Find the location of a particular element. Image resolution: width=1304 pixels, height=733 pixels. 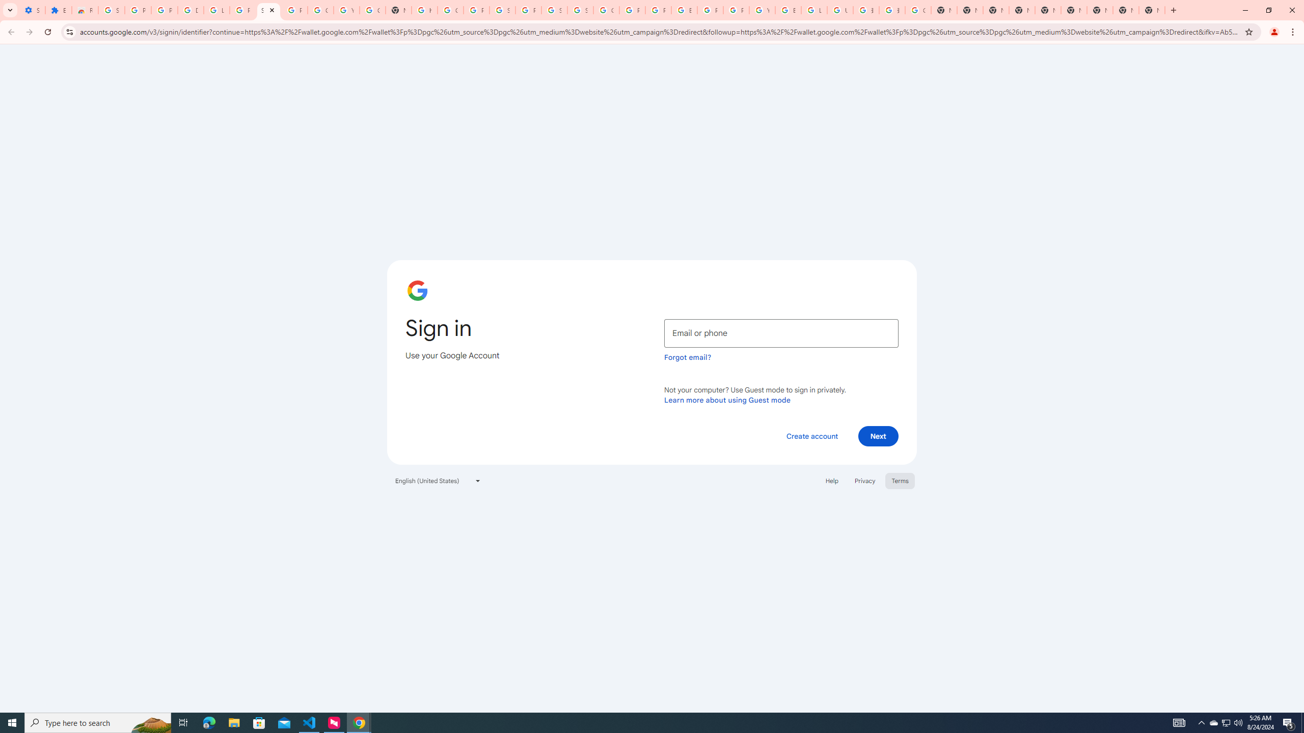

Privacy Help Center - Policies Help is located at coordinates (632, 10).